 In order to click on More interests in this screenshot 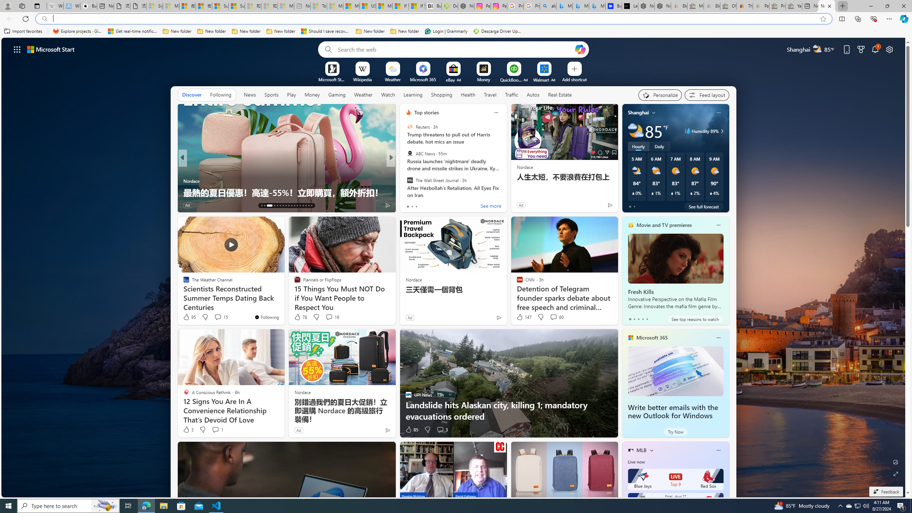, I will do `click(651, 450)`.